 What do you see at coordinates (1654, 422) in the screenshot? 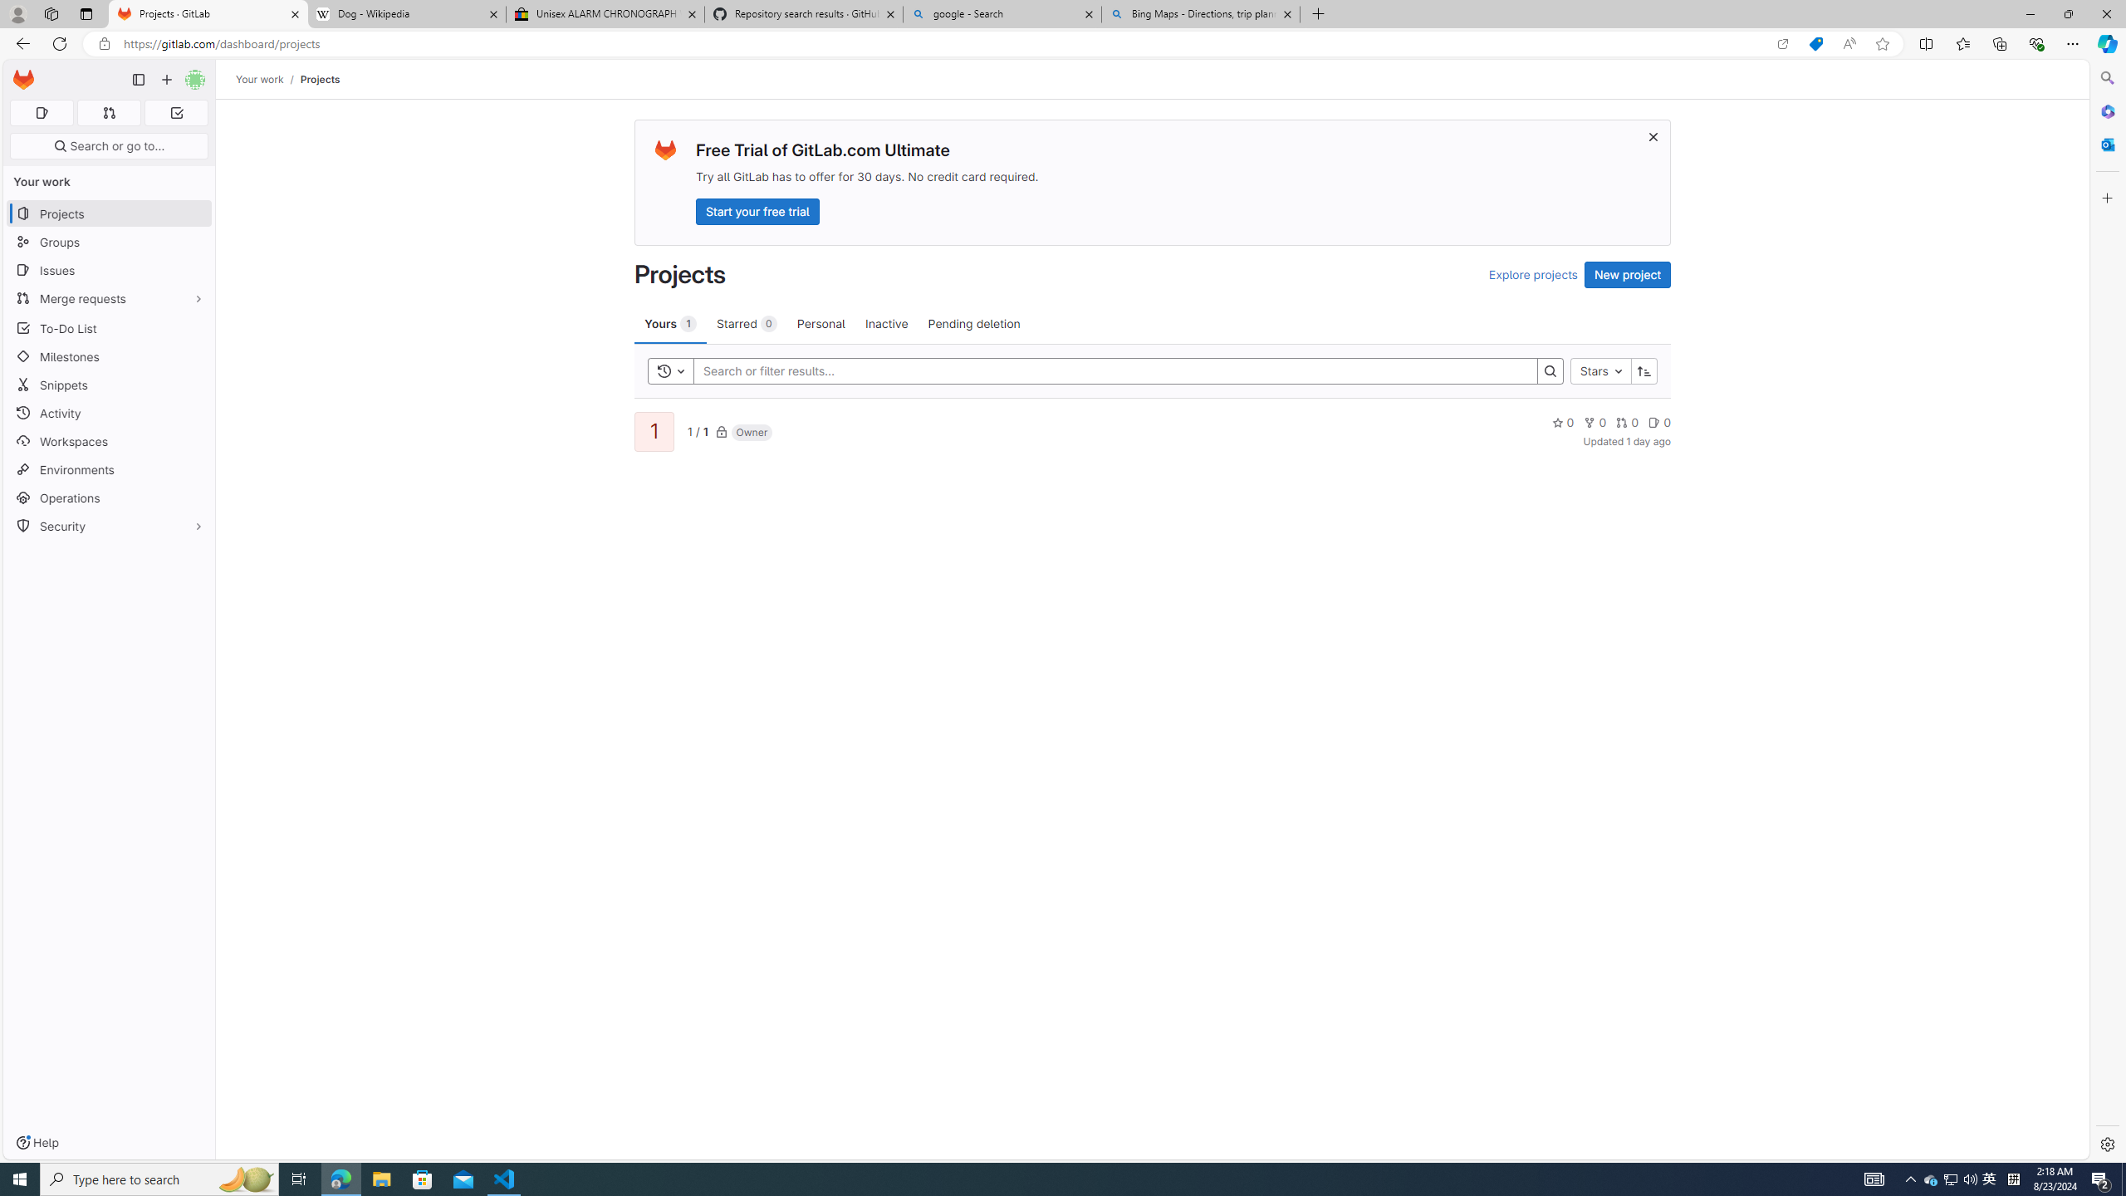
I see `Class: s14 gl-mr-2` at bounding box center [1654, 422].